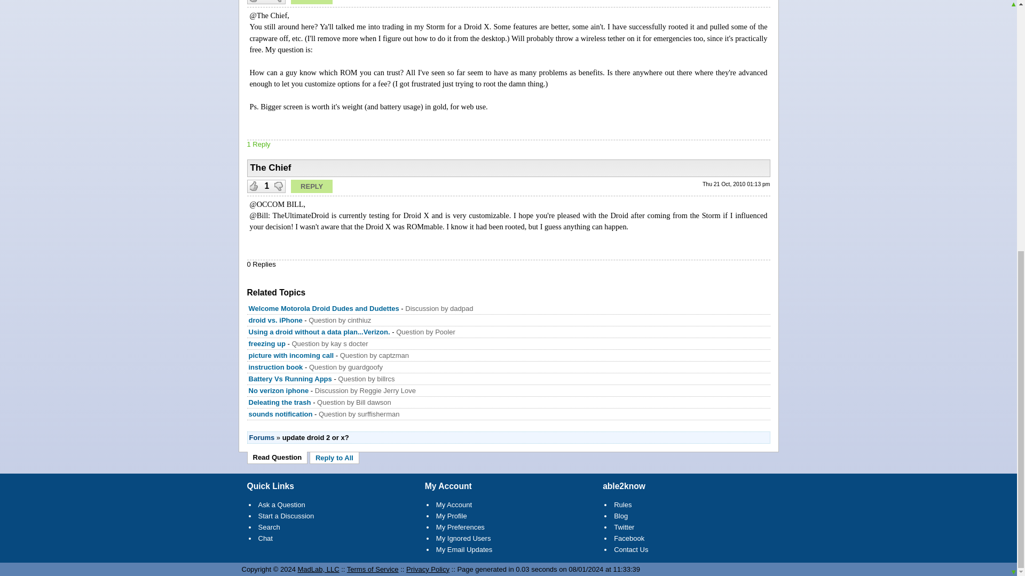 This screenshot has width=1025, height=576. What do you see at coordinates (265, 539) in the screenshot?
I see `Chat` at bounding box center [265, 539].